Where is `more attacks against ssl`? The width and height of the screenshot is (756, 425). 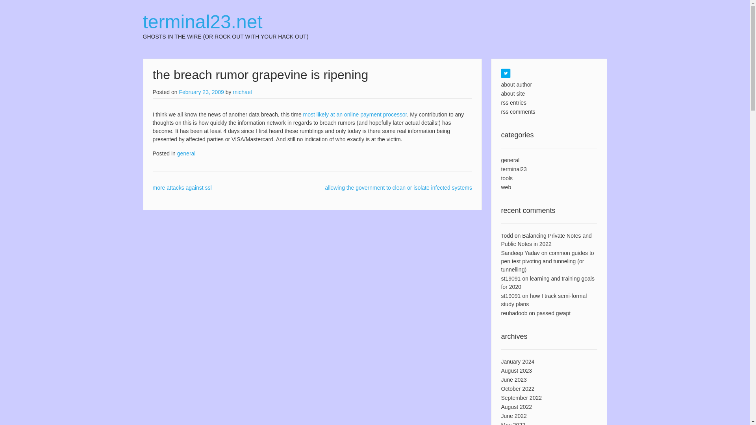
more attacks against ssl is located at coordinates (182, 187).